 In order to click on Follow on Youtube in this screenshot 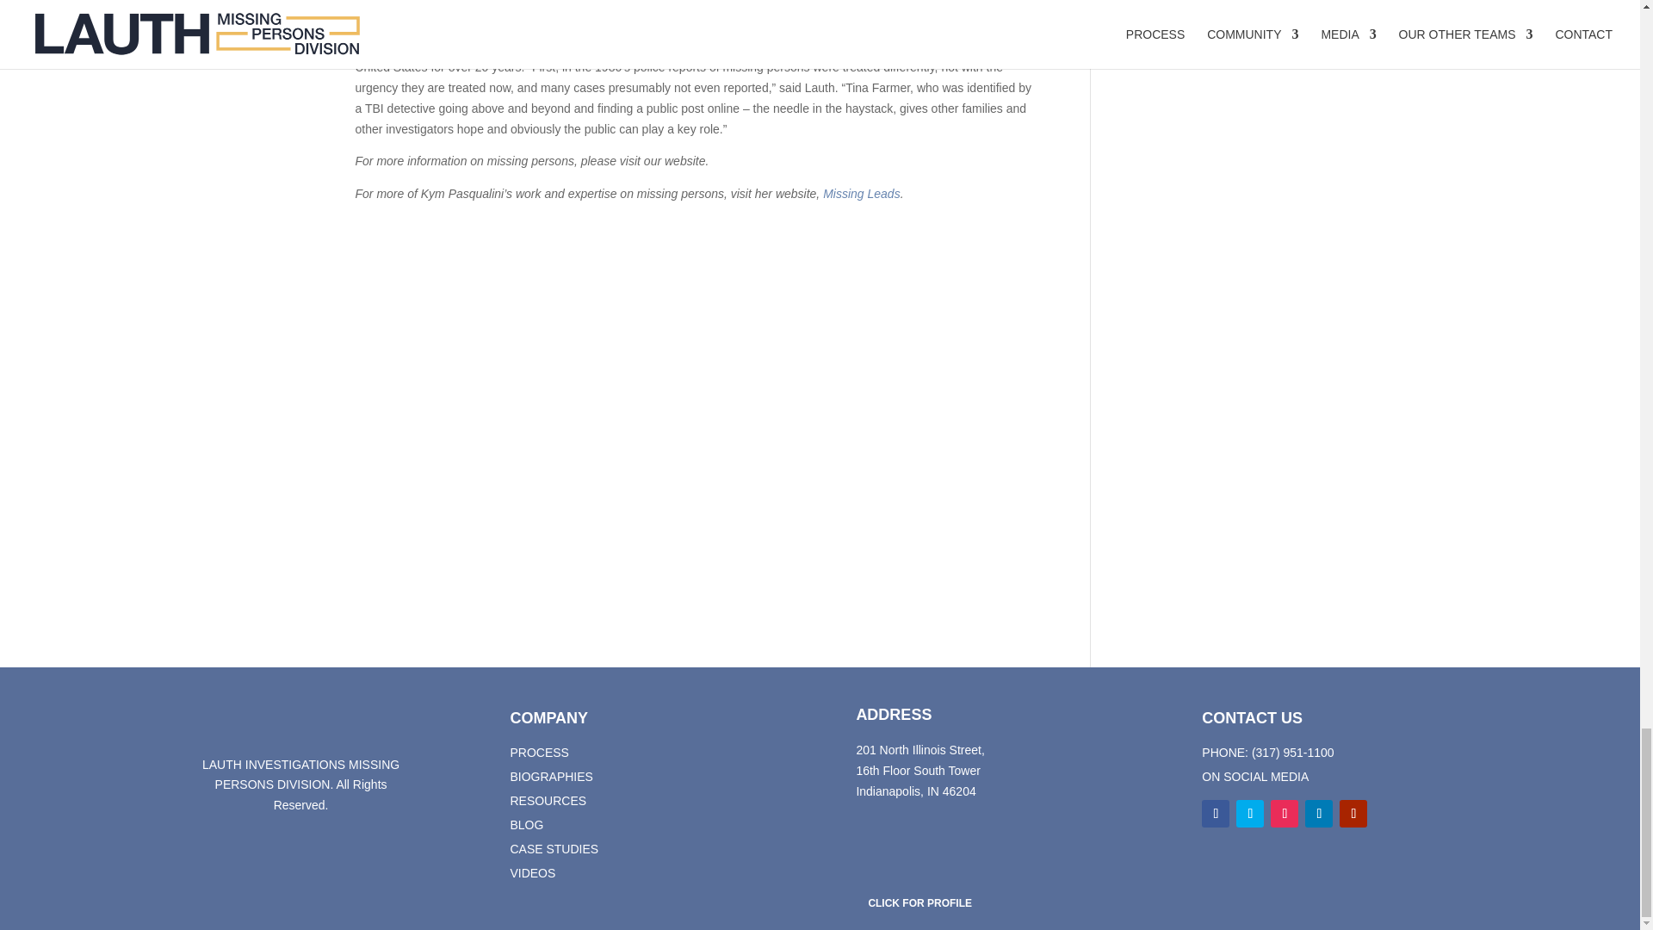, I will do `click(1353, 813)`.